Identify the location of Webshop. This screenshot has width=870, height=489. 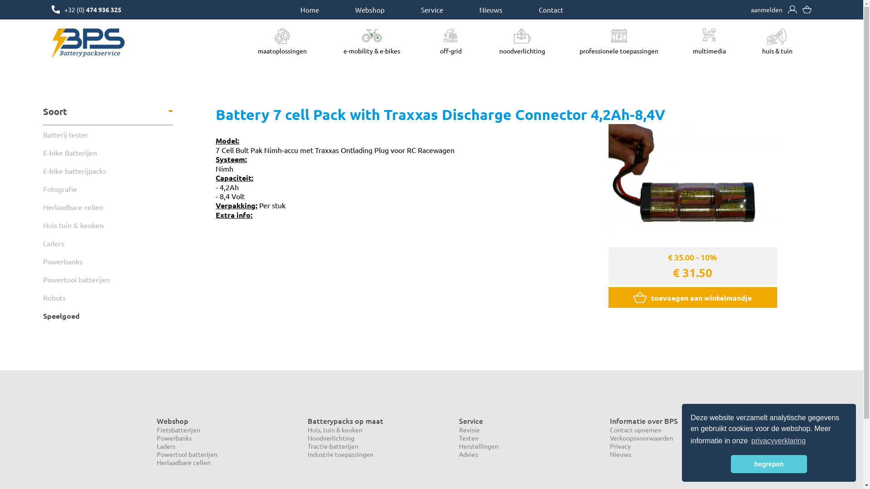
(370, 10).